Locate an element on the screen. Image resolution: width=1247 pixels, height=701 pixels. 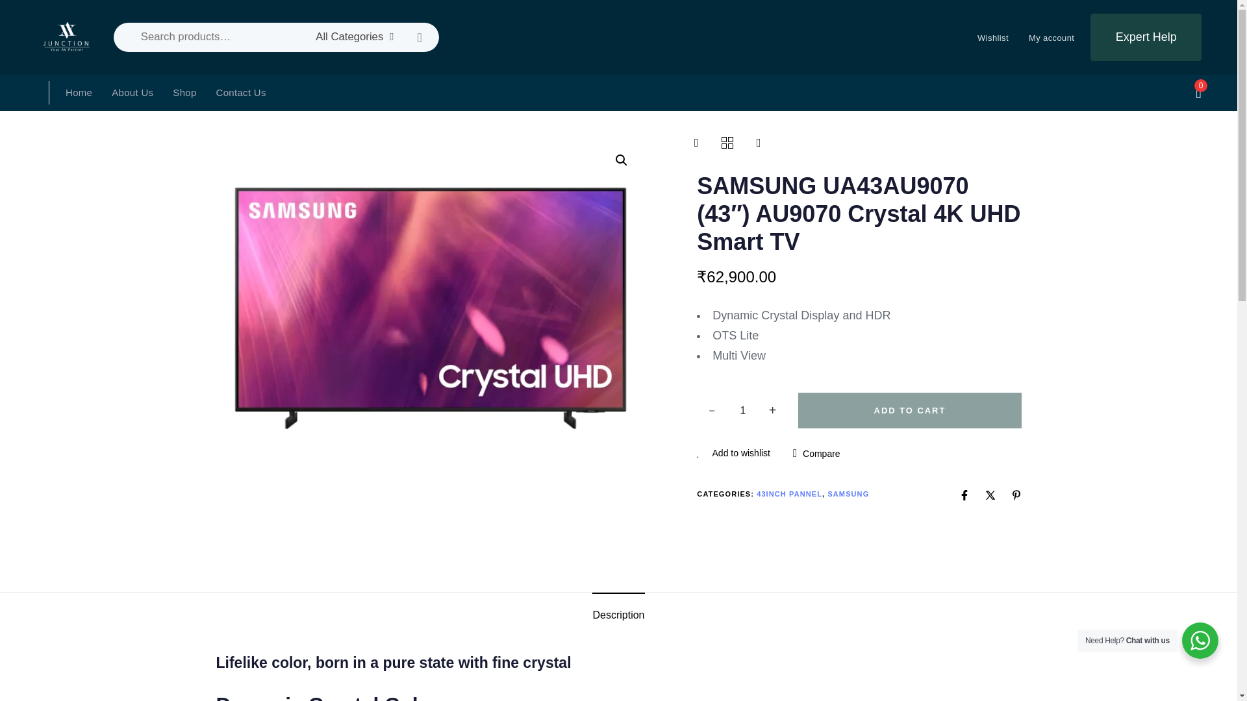
1 is located at coordinates (742, 410).